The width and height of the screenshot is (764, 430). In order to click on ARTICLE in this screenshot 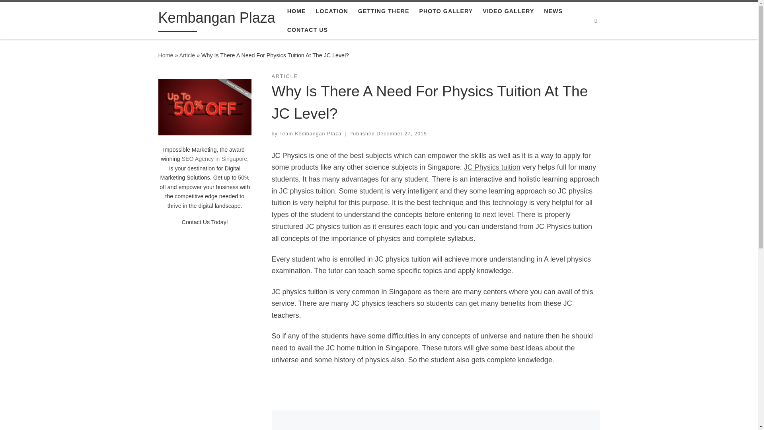, I will do `click(284, 76)`.